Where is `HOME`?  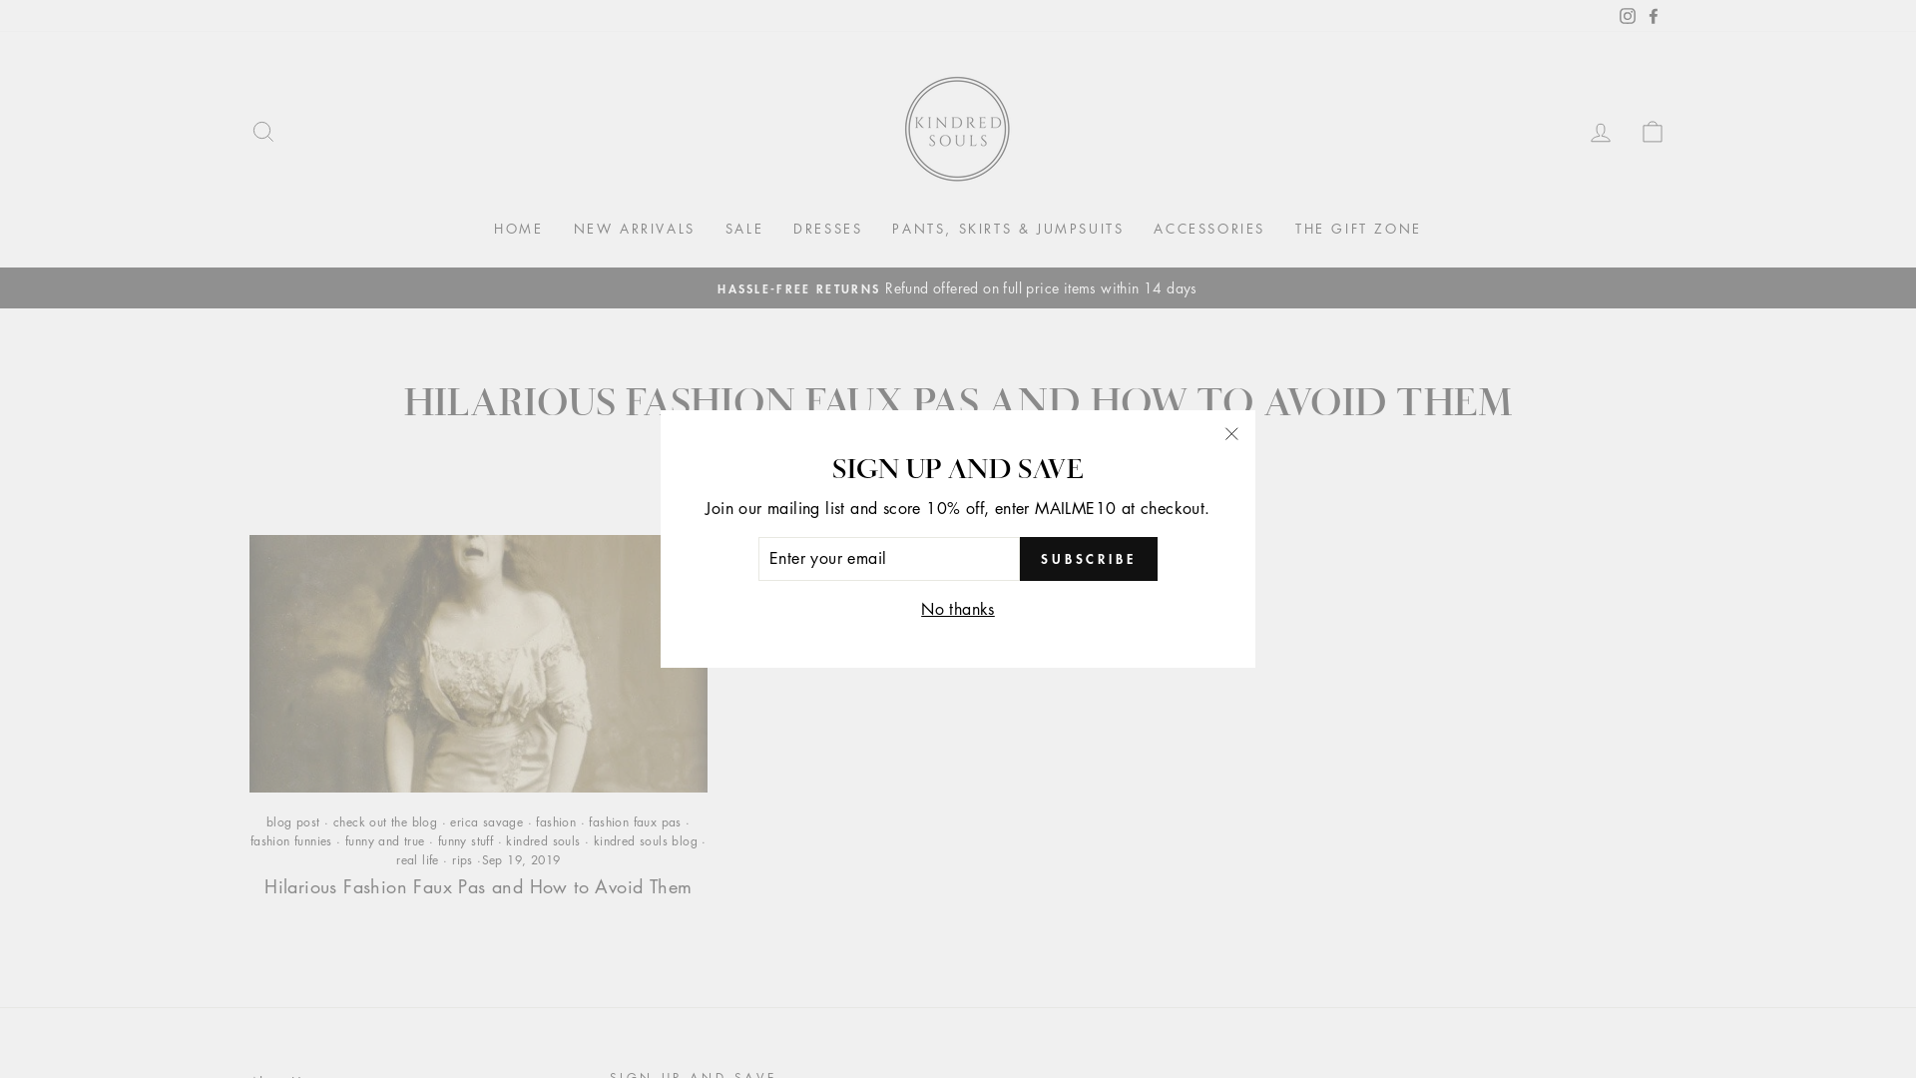
HOME is located at coordinates (519, 230).